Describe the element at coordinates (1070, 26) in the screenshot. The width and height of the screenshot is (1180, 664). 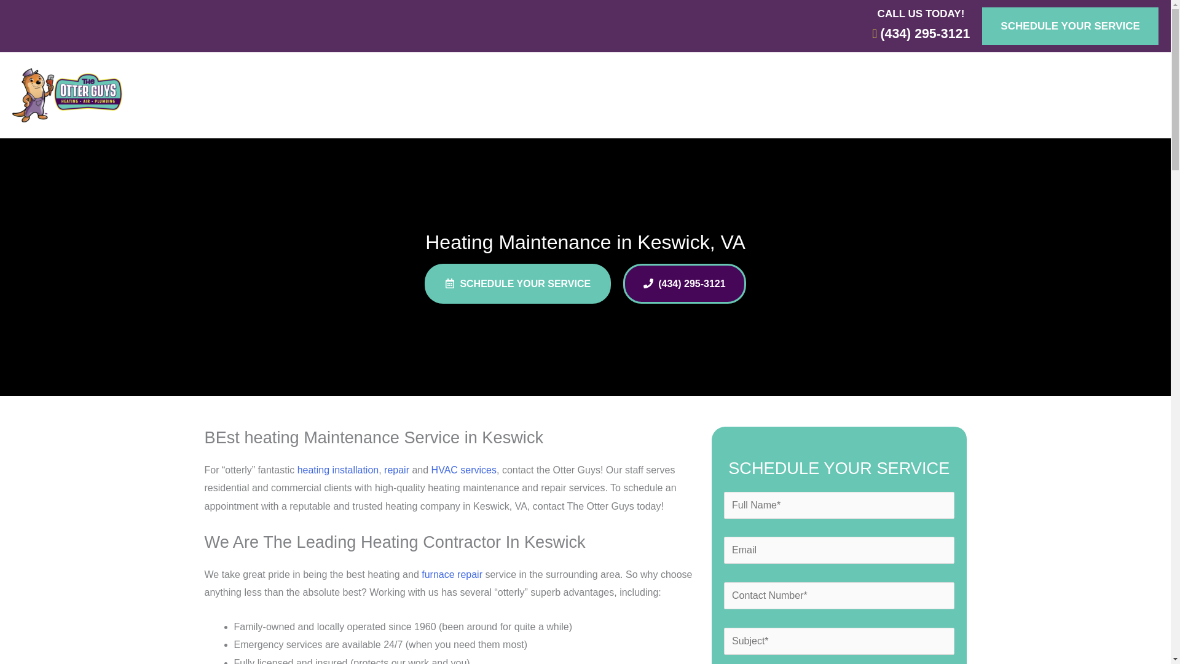
I see `SCHEDULE YOUR SERVICE` at that location.